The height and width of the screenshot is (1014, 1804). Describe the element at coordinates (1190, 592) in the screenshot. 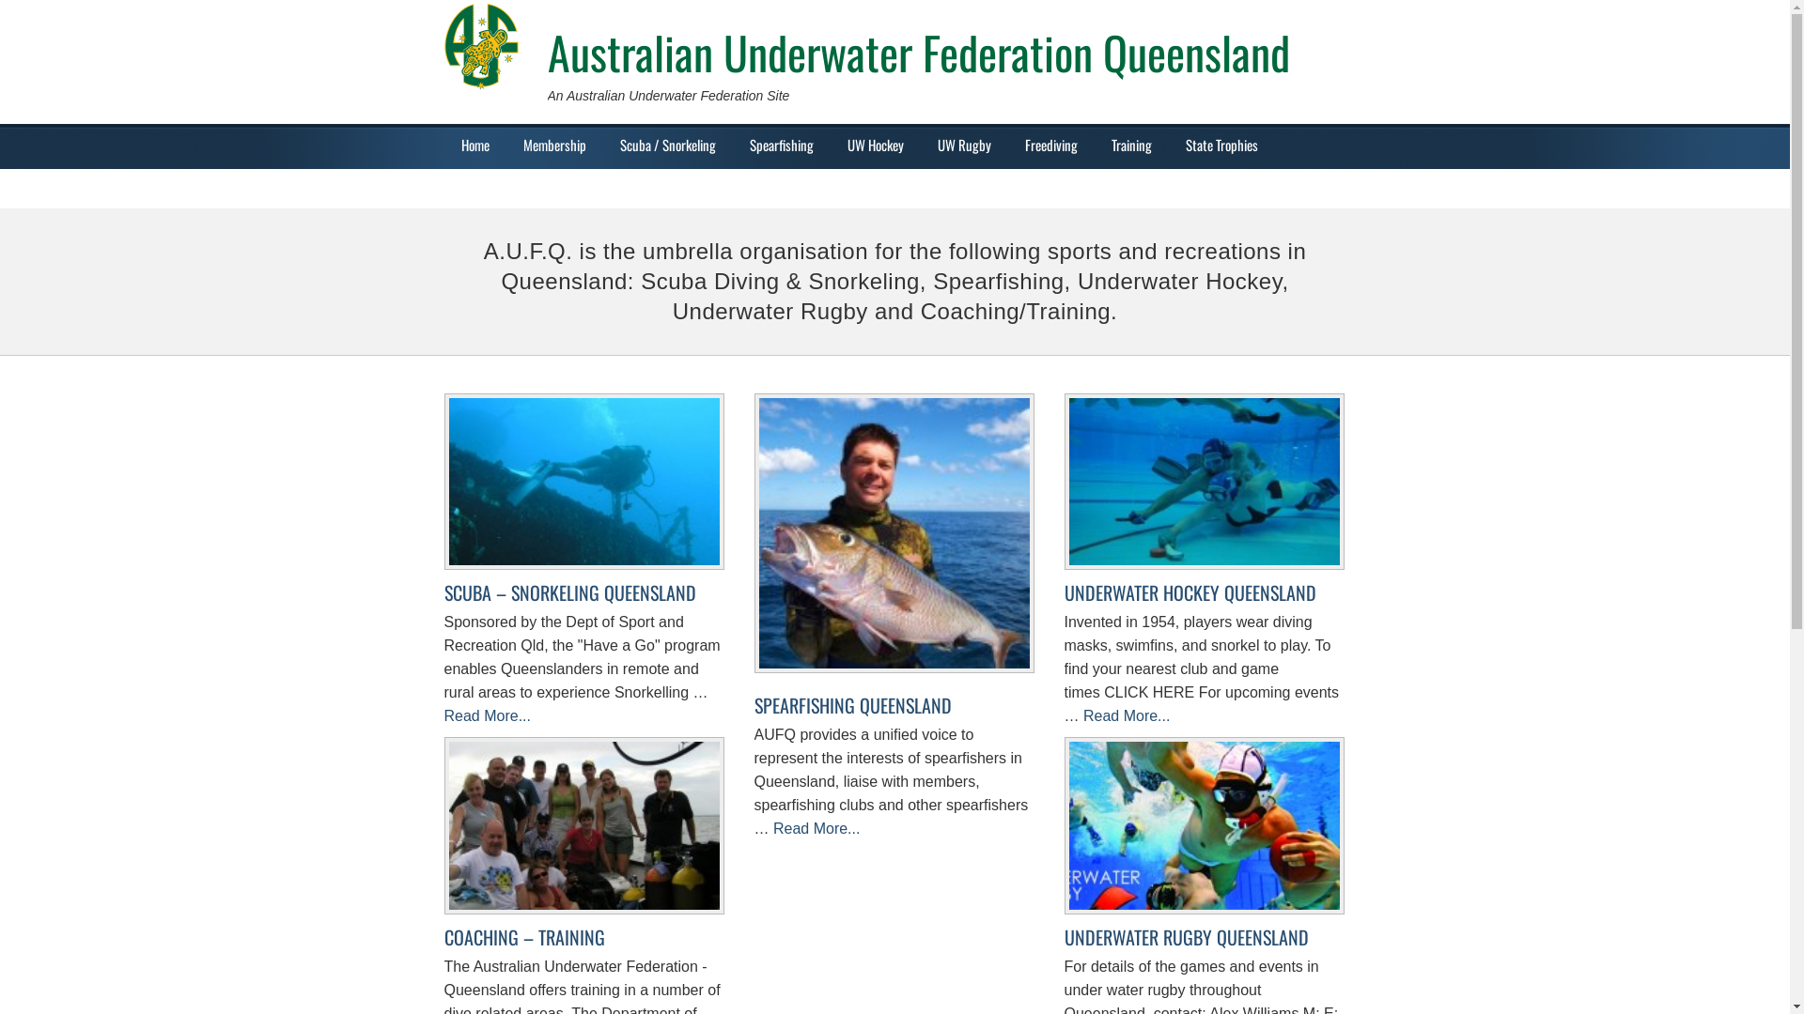

I see `UNDERWATER HOCKEY QUEENSLAND` at that location.